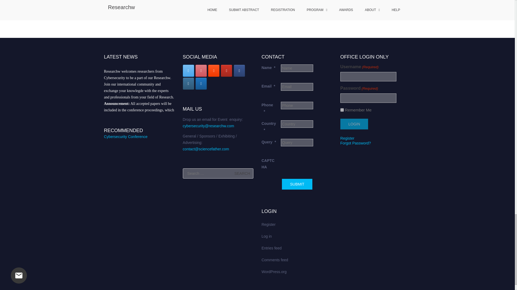 Image resolution: width=517 pixels, height=290 pixels. I want to click on Forgot Password?, so click(355, 143).